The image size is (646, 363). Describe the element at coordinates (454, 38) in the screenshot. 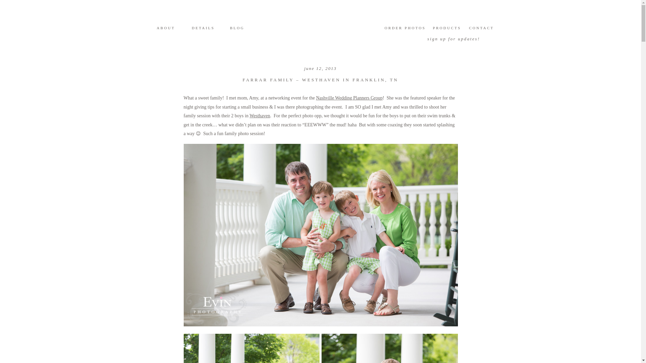

I see `sign up for updates!` at that location.